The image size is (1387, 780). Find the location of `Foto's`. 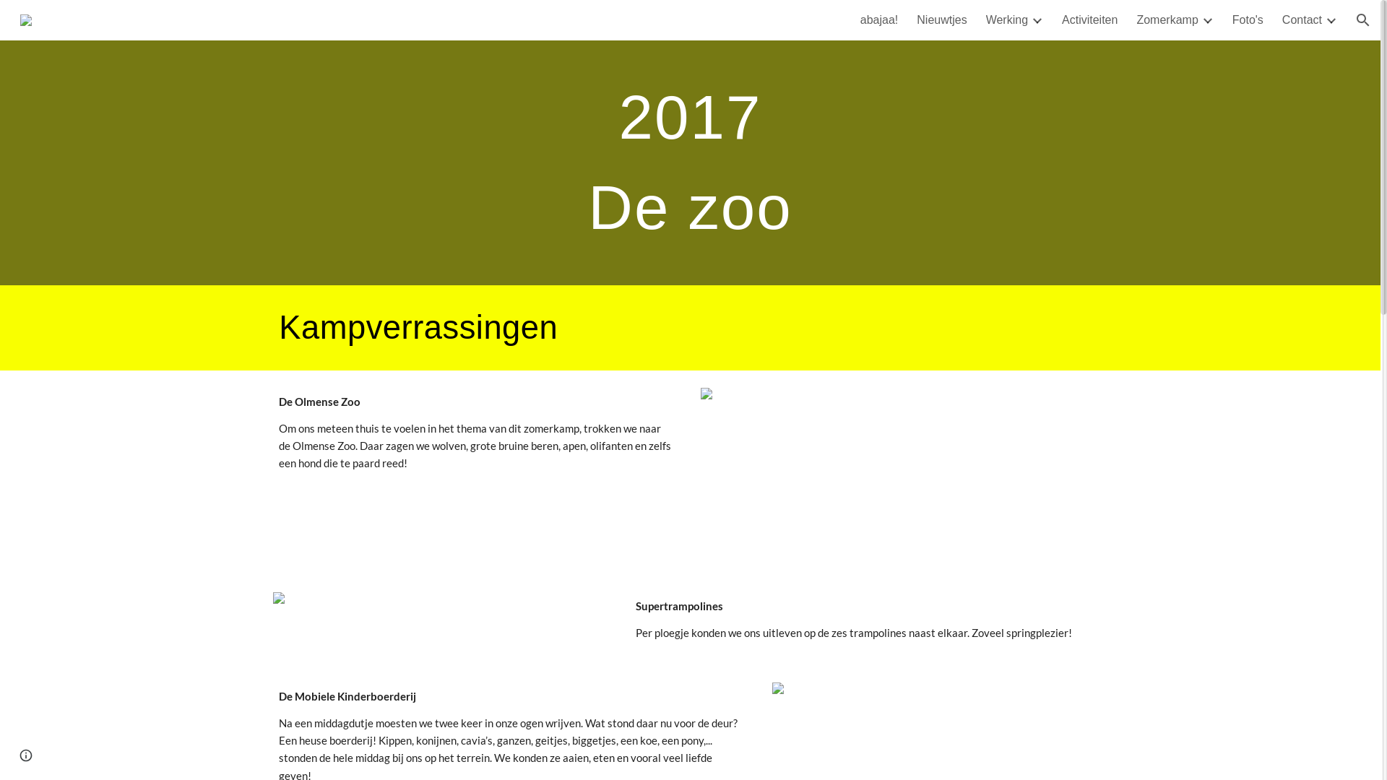

Foto's is located at coordinates (1248, 20).